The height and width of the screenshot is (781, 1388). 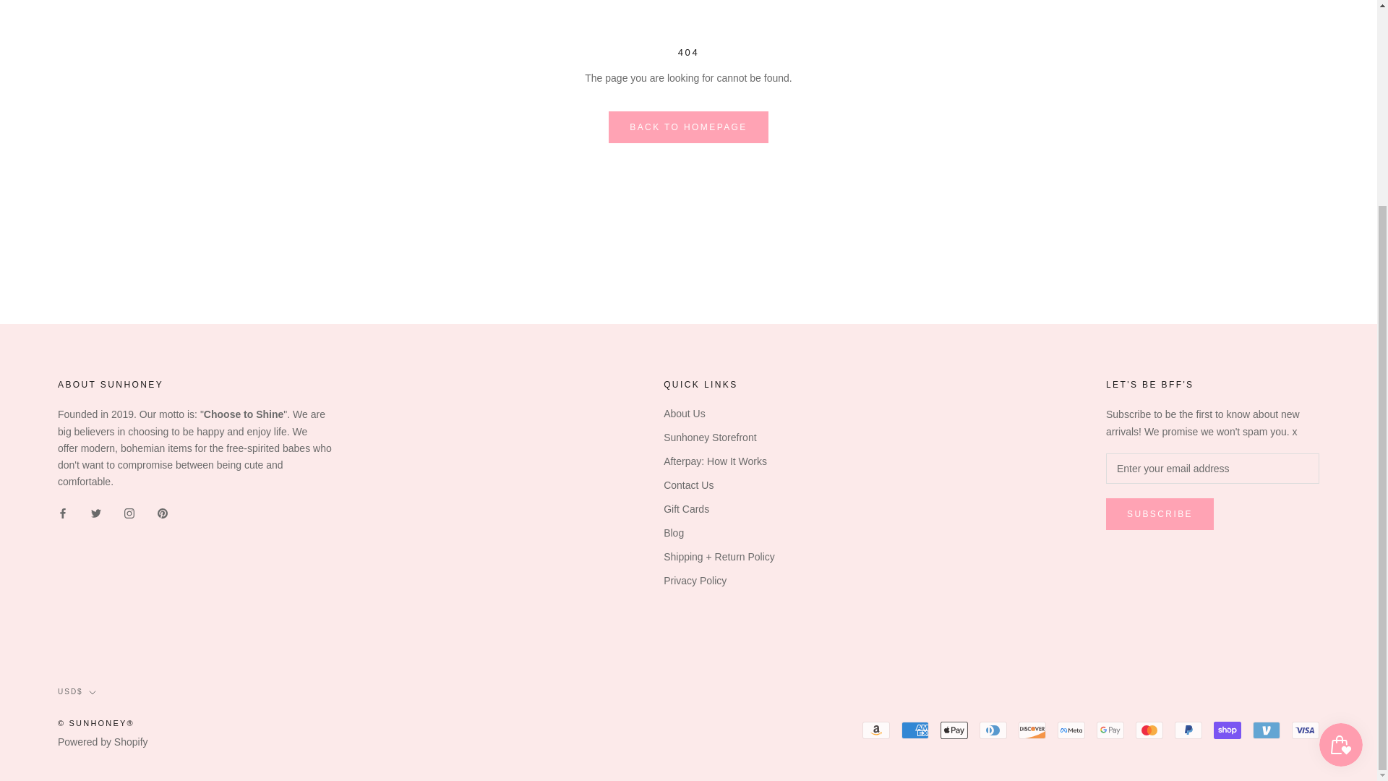 What do you see at coordinates (1341, 474) in the screenshot?
I see `Smile.io Rewards Program Launcher` at bounding box center [1341, 474].